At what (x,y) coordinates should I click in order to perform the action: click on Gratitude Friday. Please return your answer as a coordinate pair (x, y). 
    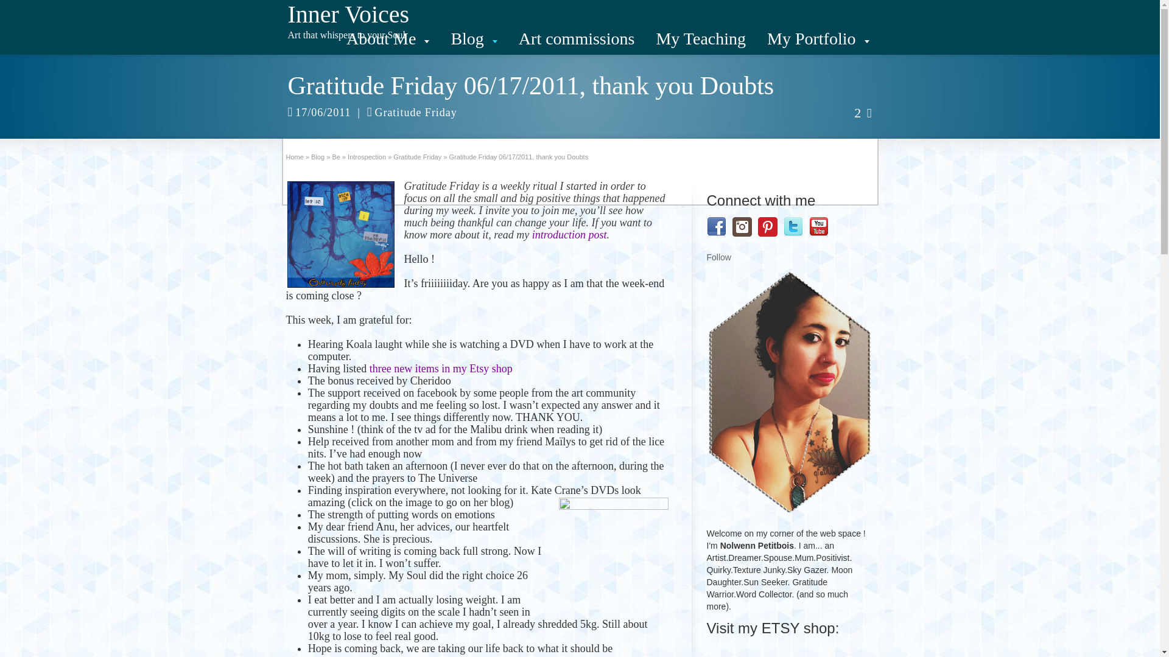
    Looking at the image, I should click on (417, 156).